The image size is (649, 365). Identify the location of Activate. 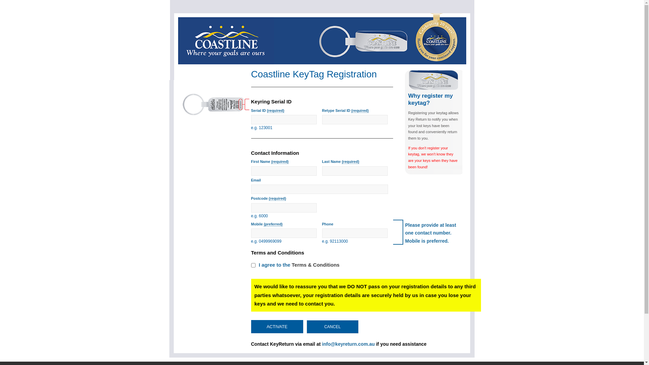
(277, 327).